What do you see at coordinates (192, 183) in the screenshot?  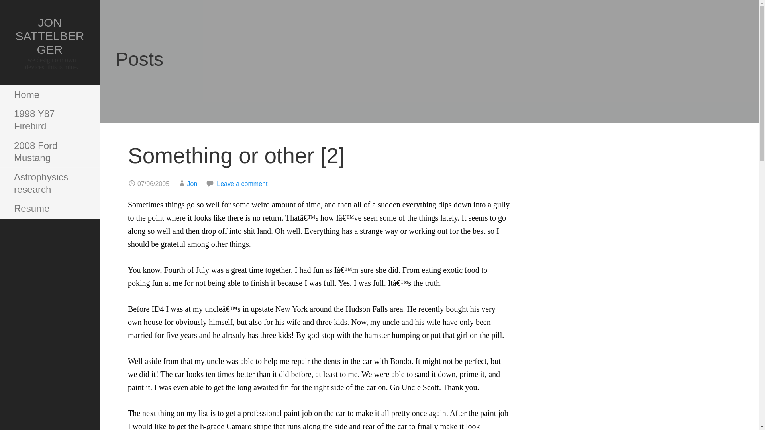 I see `Jon` at bounding box center [192, 183].